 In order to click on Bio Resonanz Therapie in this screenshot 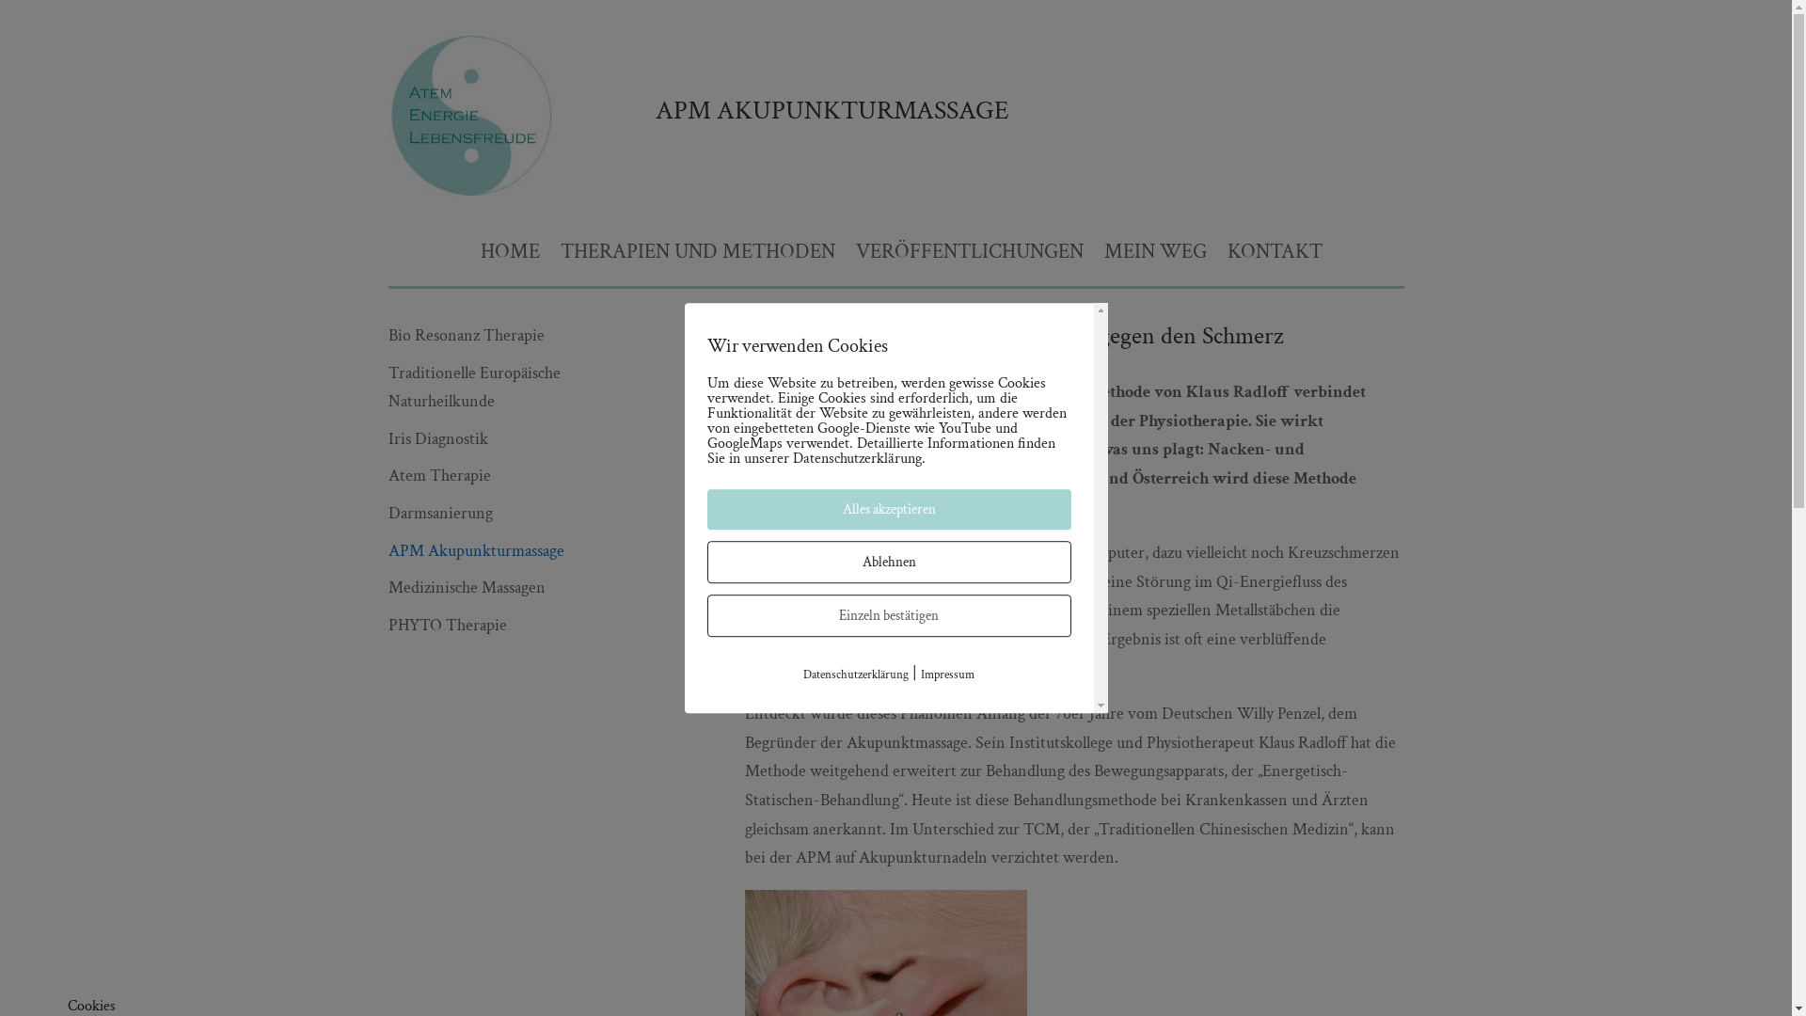, I will do `click(466, 335)`.